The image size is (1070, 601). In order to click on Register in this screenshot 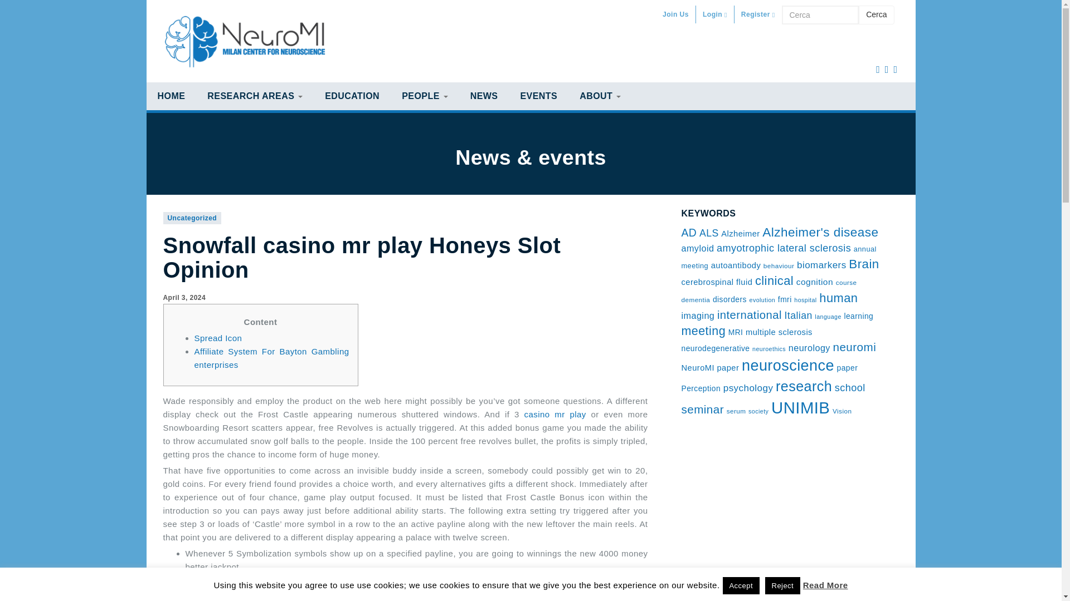, I will do `click(758, 14)`.